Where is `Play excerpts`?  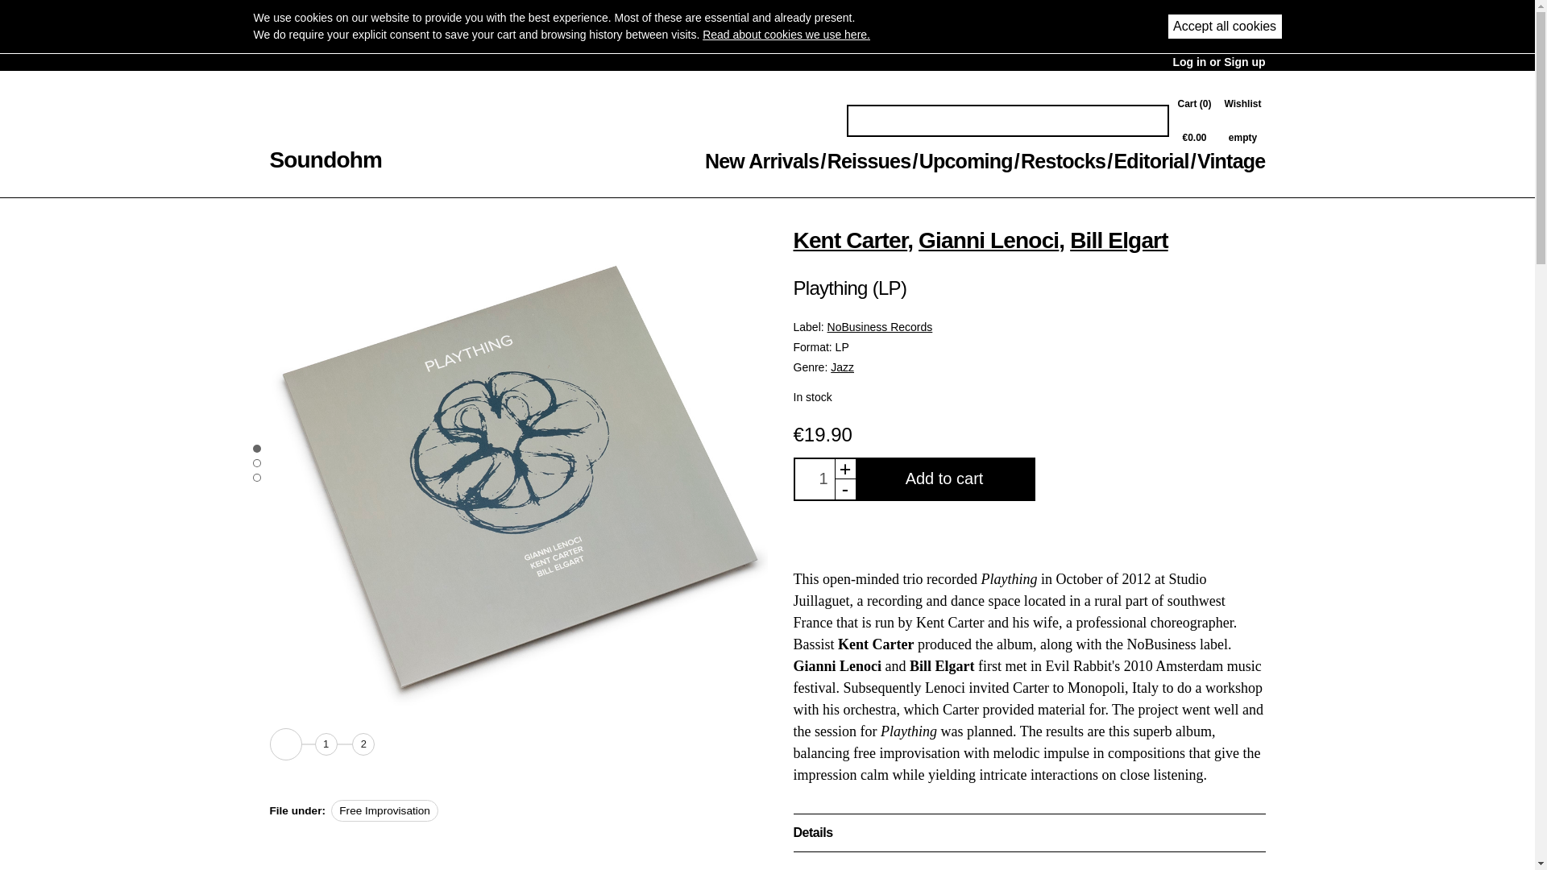 Play excerpts is located at coordinates (285, 744).